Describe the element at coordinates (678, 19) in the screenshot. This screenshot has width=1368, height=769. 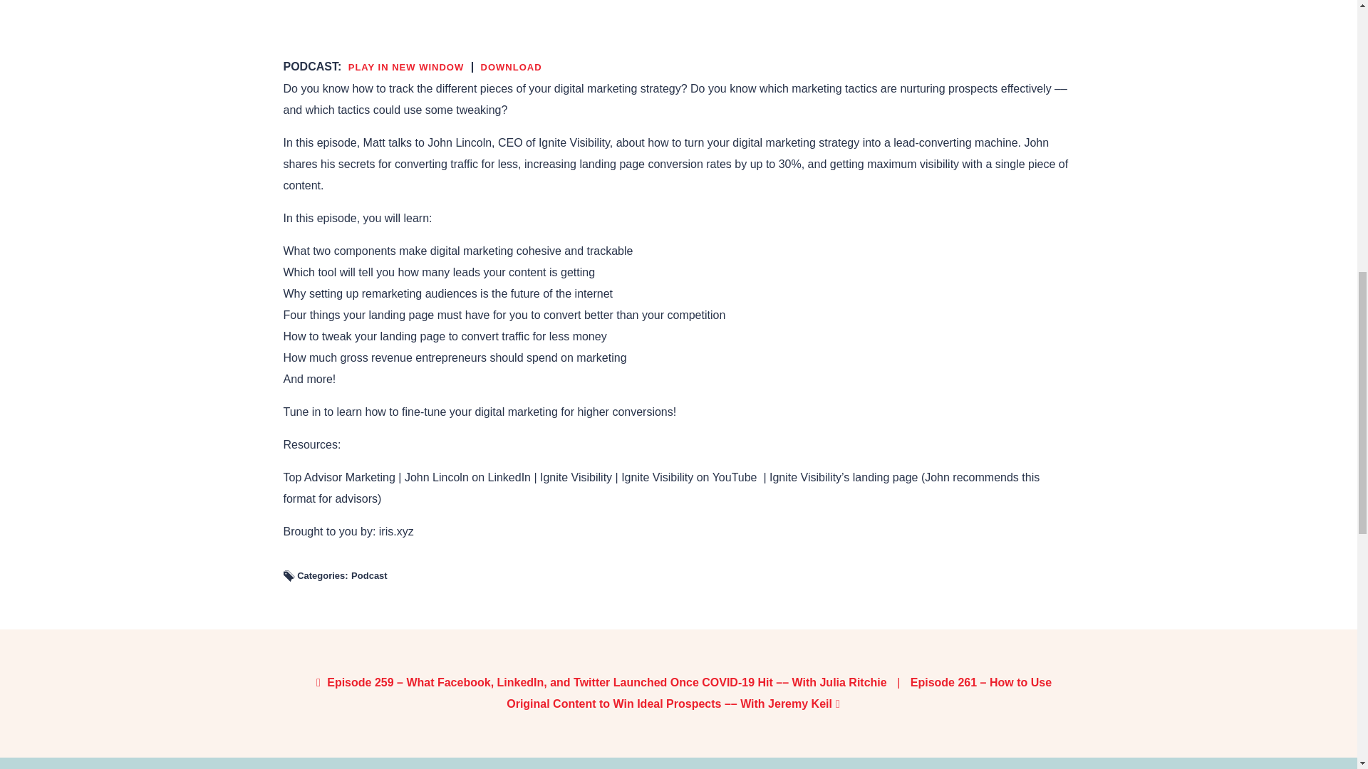
I see `Blubrry Podcast Player` at that location.